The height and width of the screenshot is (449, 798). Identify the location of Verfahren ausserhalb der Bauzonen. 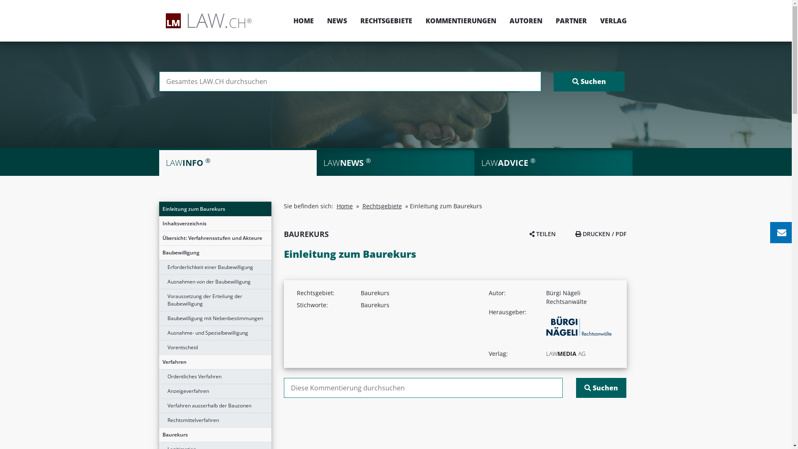
(215, 406).